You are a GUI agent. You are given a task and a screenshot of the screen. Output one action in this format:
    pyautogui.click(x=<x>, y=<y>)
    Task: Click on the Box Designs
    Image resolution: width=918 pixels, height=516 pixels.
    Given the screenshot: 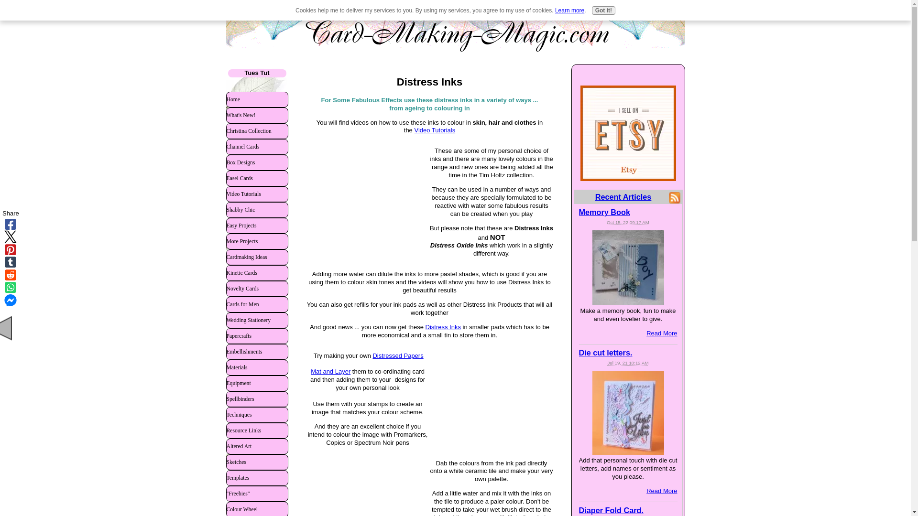 What is the action you would take?
    pyautogui.click(x=257, y=162)
    